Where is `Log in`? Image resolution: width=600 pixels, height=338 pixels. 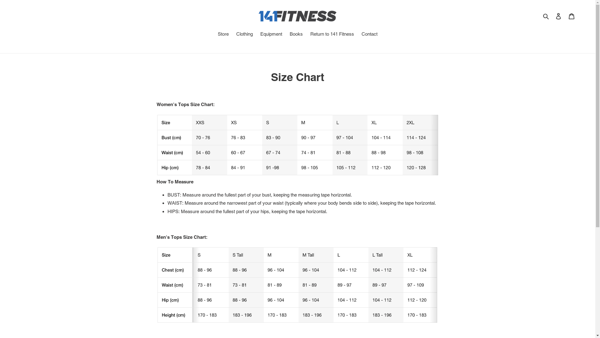
Log in is located at coordinates (558, 16).